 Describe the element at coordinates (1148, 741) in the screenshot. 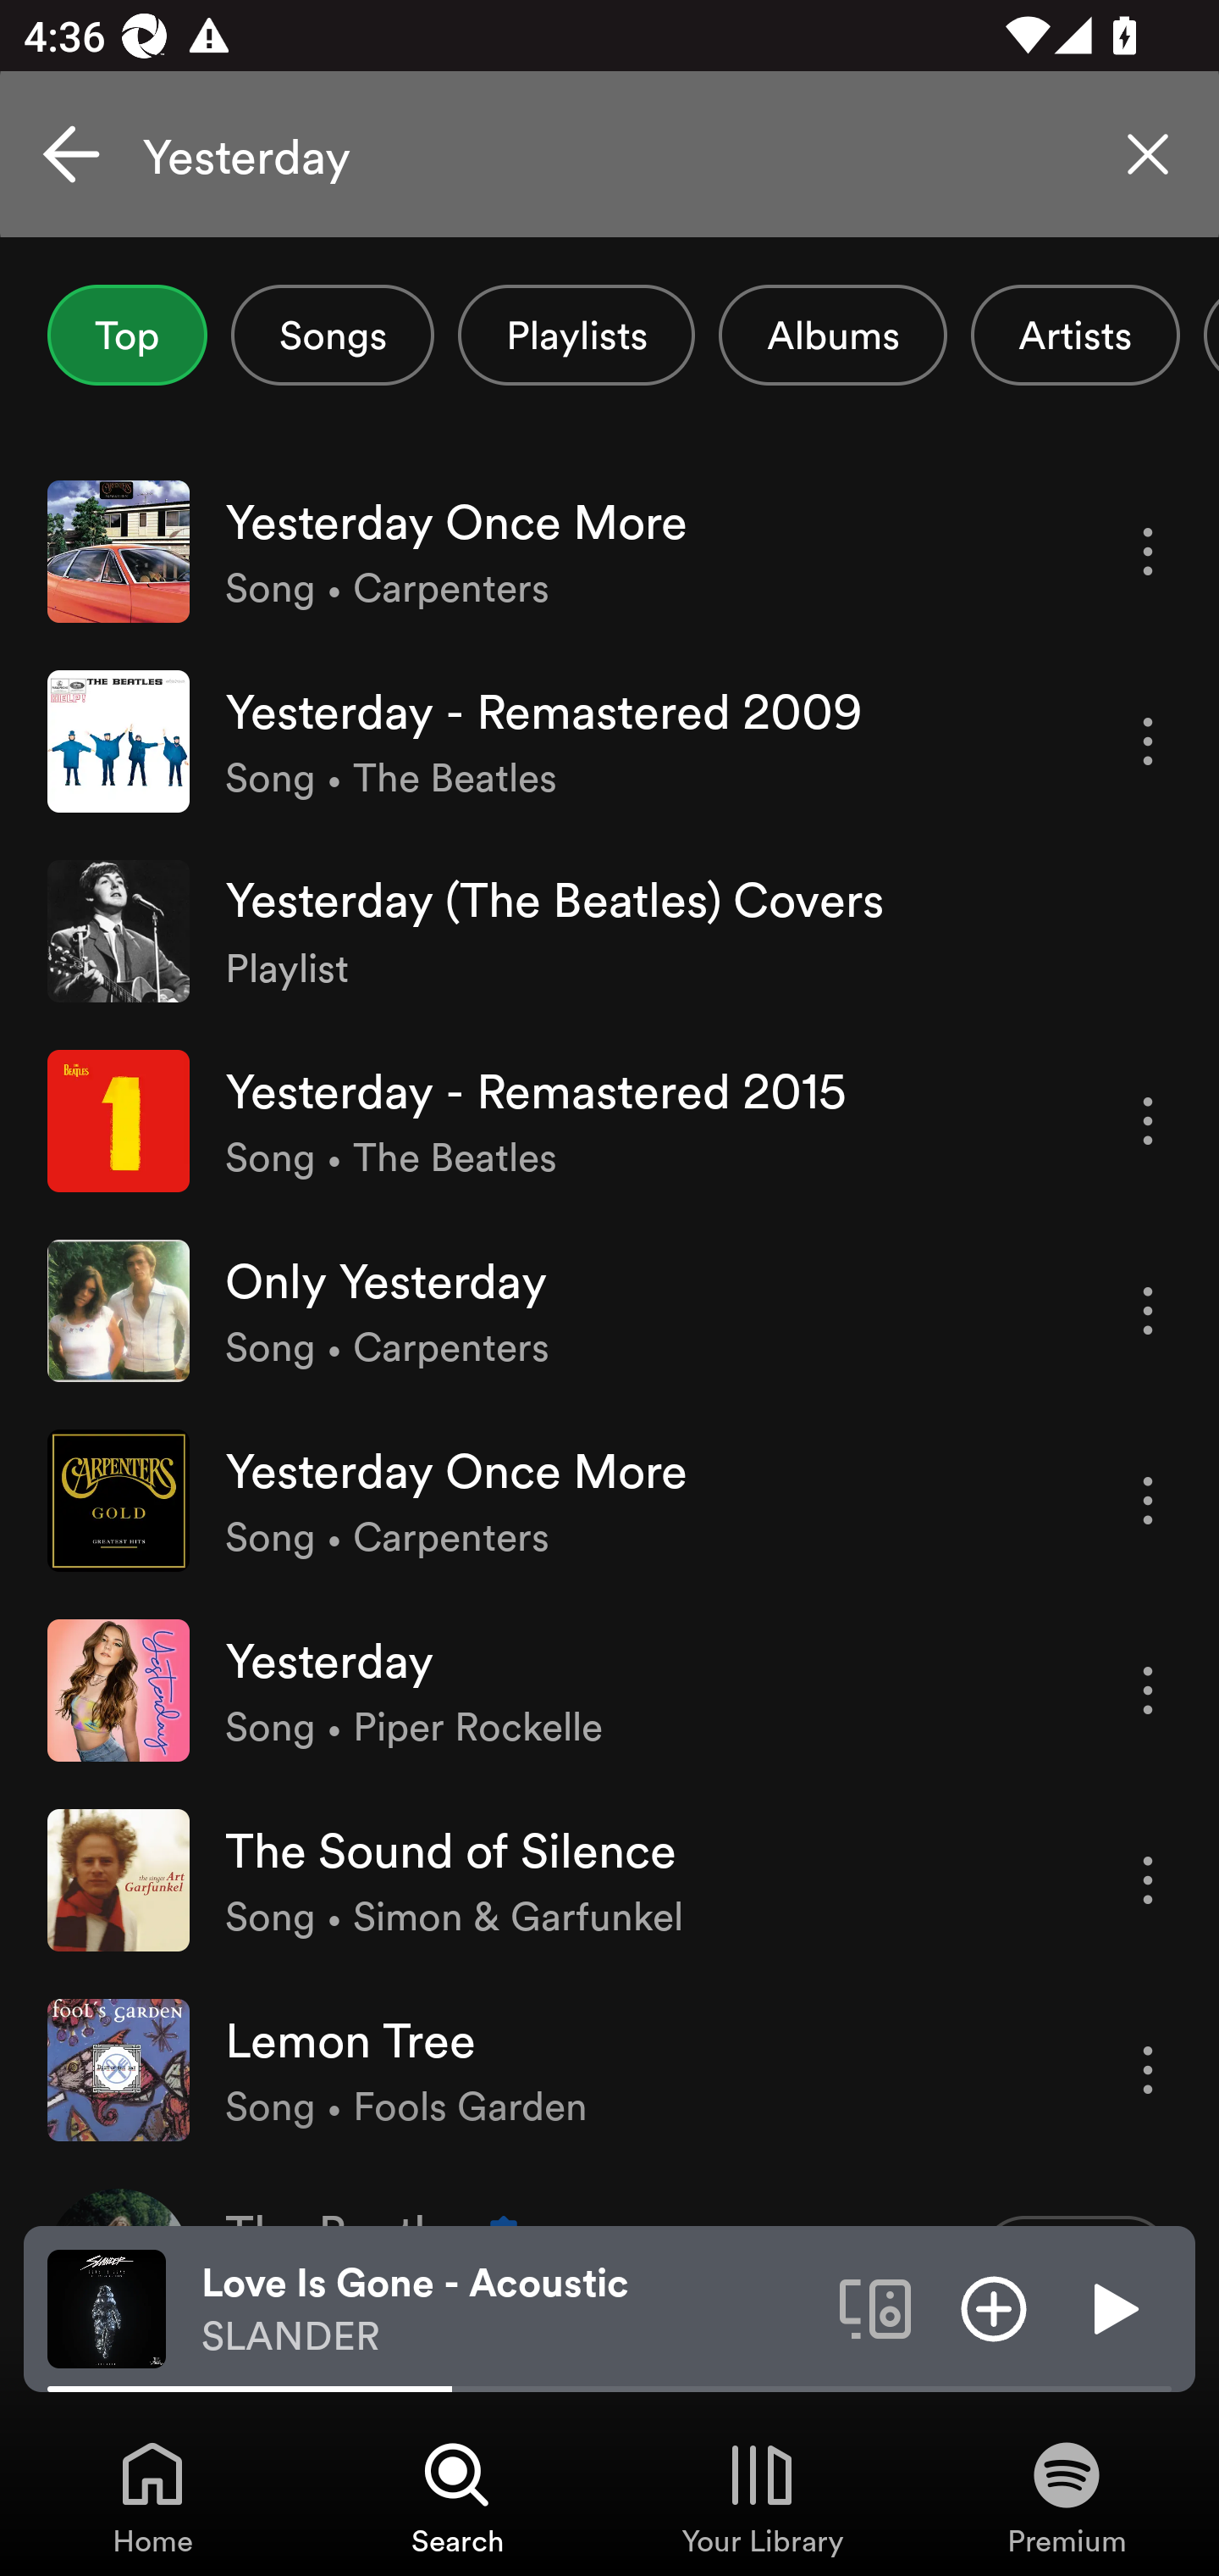

I see `More options for song Yesterday - Remastered 2009` at that location.